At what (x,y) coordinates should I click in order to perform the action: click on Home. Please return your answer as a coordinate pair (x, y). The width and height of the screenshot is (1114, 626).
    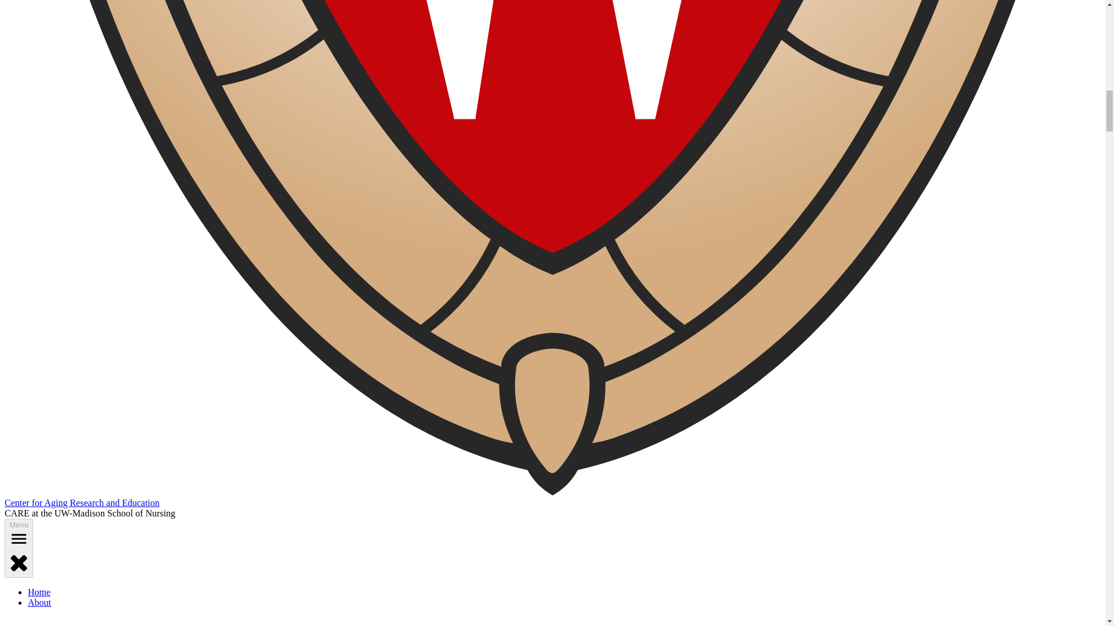
    Looking at the image, I should click on (39, 592).